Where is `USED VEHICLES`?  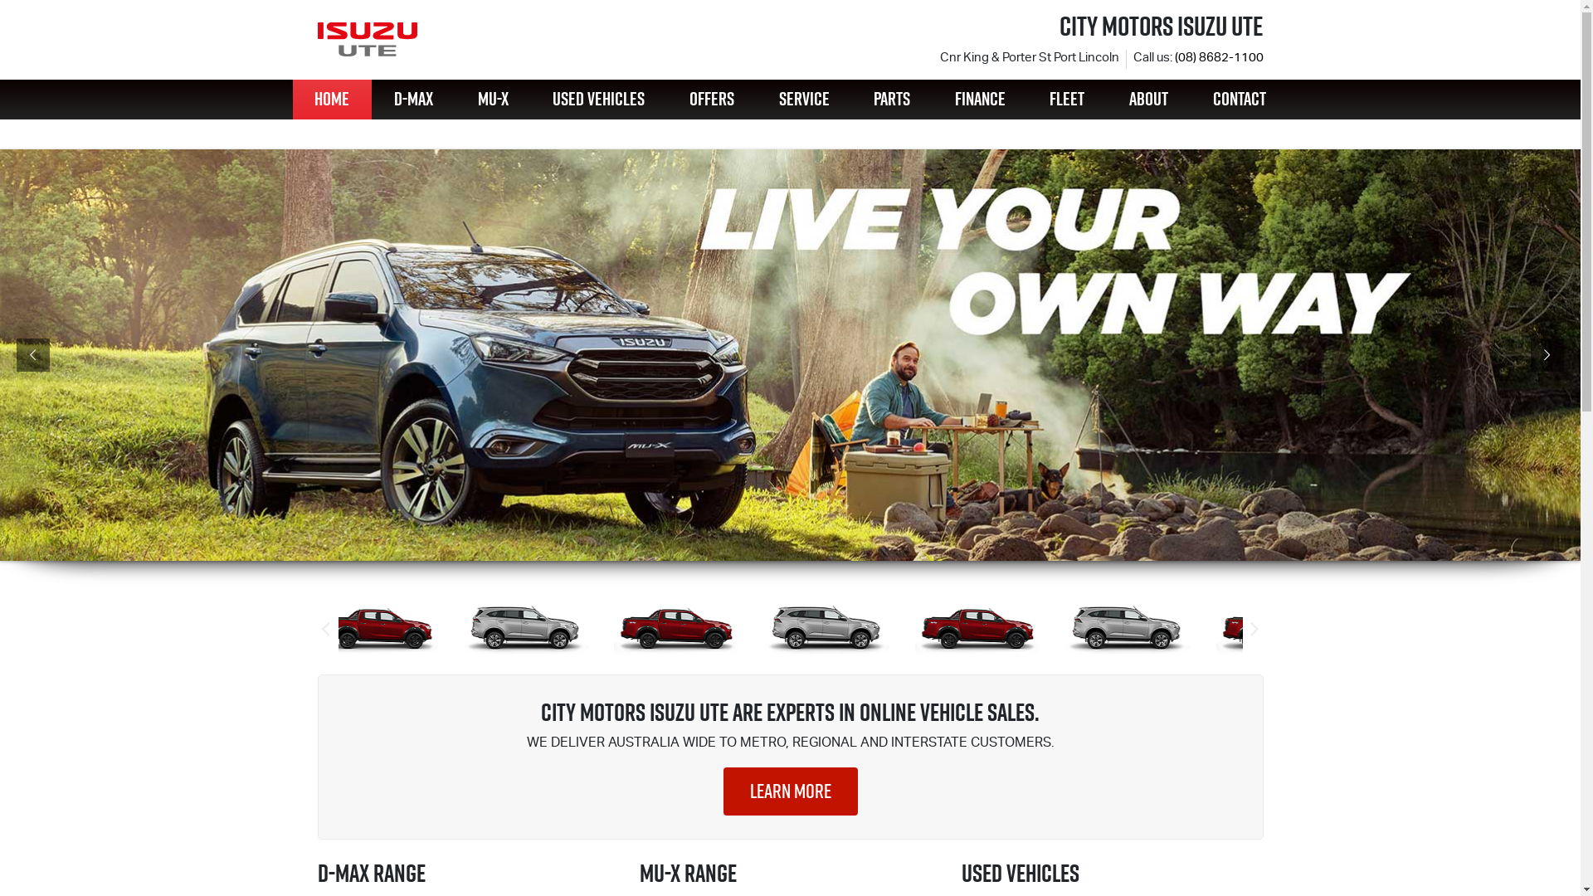
USED VEHICLES is located at coordinates (599, 100).